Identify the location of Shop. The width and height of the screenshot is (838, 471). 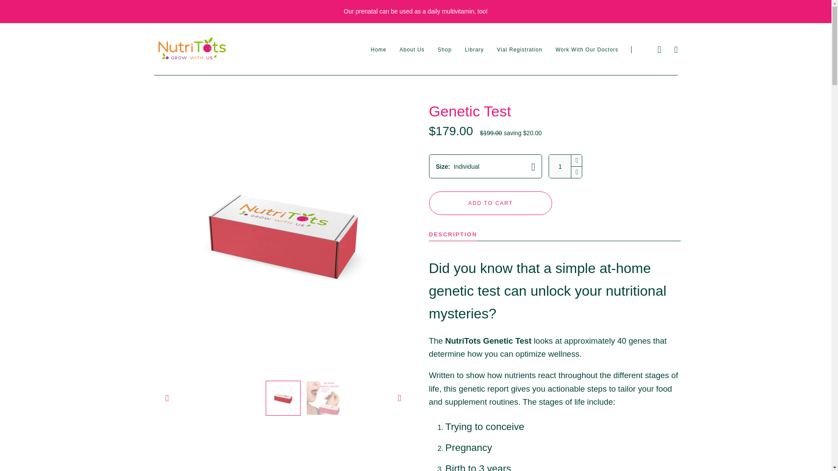
(444, 50).